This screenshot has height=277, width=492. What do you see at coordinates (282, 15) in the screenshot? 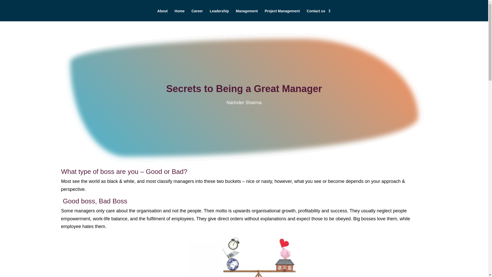
I see `Project Management` at bounding box center [282, 15].